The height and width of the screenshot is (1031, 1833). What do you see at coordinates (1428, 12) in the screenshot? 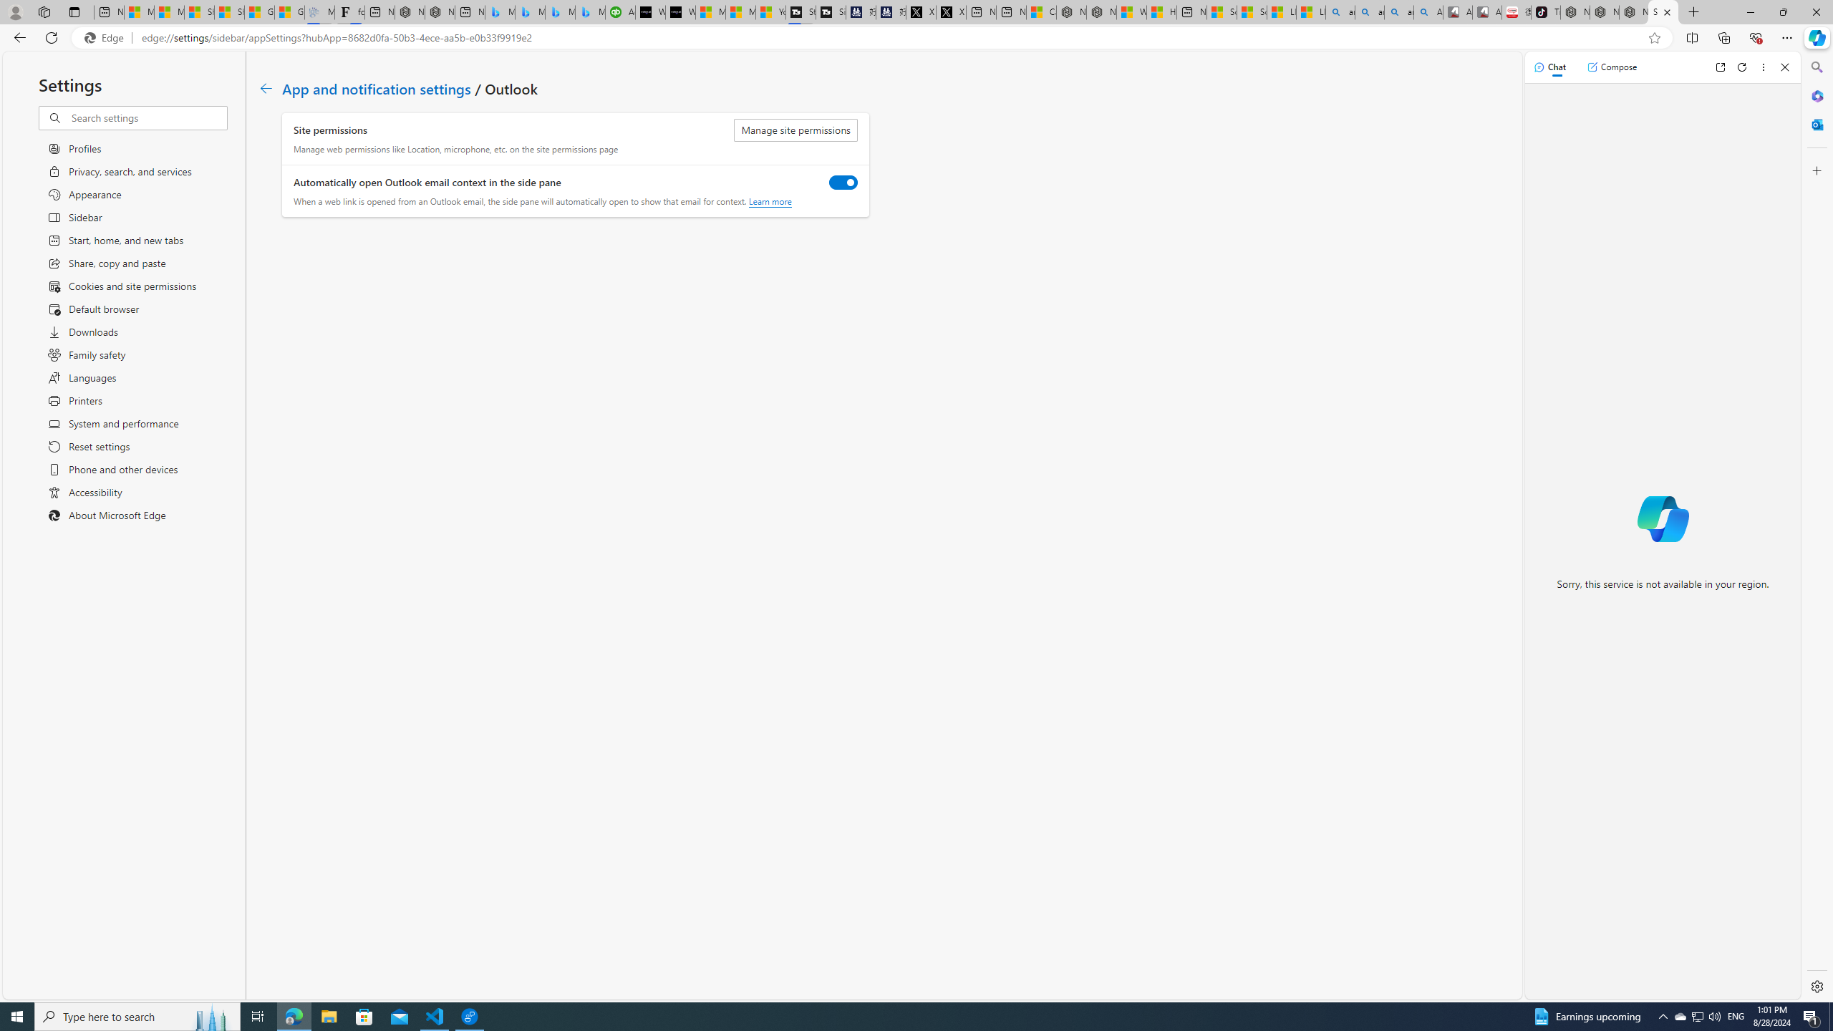
I see `Amazon Echo Robot - Search Images` at bounding box center [1428, 12].